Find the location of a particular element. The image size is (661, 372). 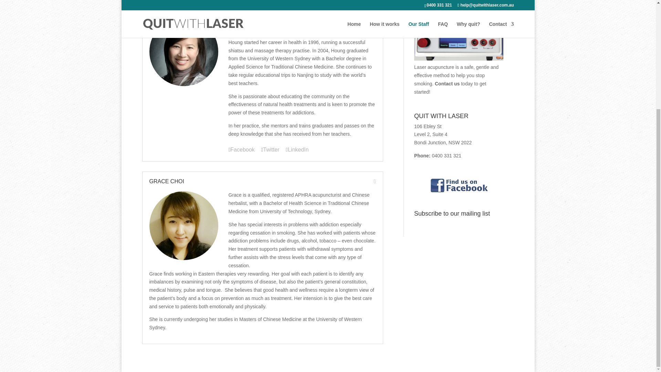

Contact us is located at coordinates (447, 83).